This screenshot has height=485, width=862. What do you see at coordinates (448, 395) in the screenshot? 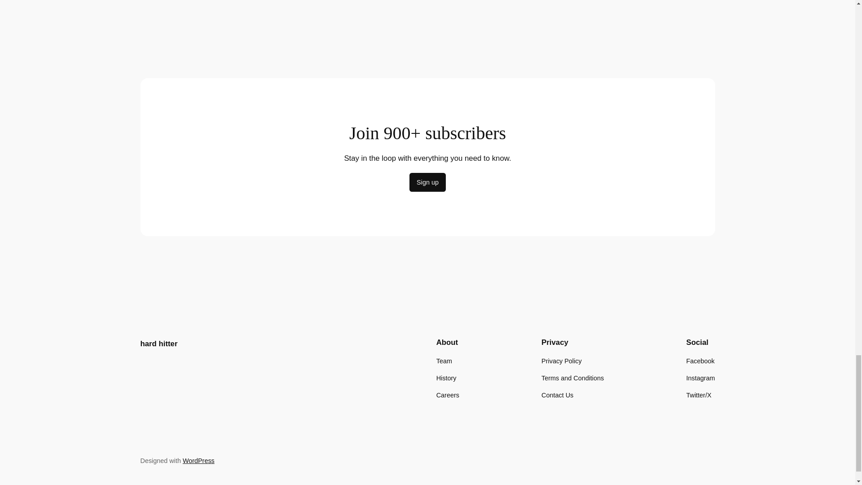
I see `Careers` at bounding box center [448, 395].